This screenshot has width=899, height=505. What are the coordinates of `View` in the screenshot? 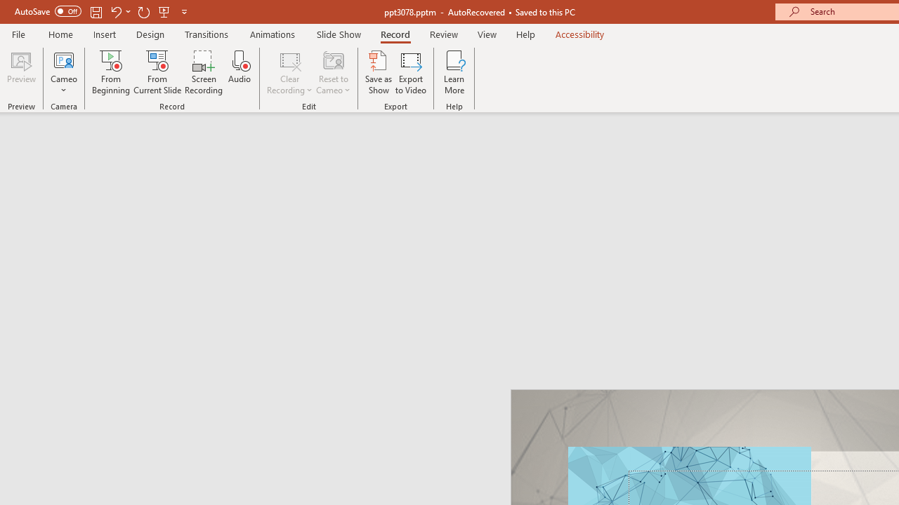 It's located at (487, 34).